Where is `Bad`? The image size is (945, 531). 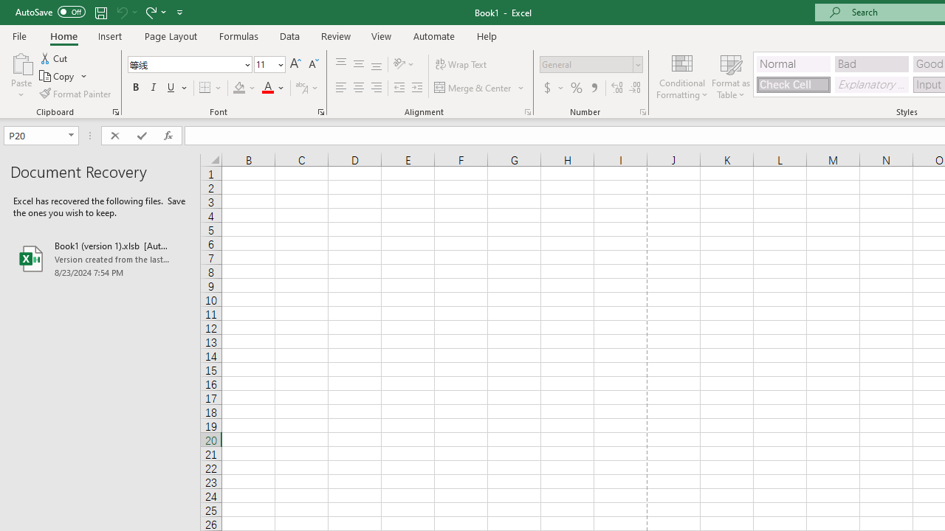 Bad is located at coordinates (871, 63).